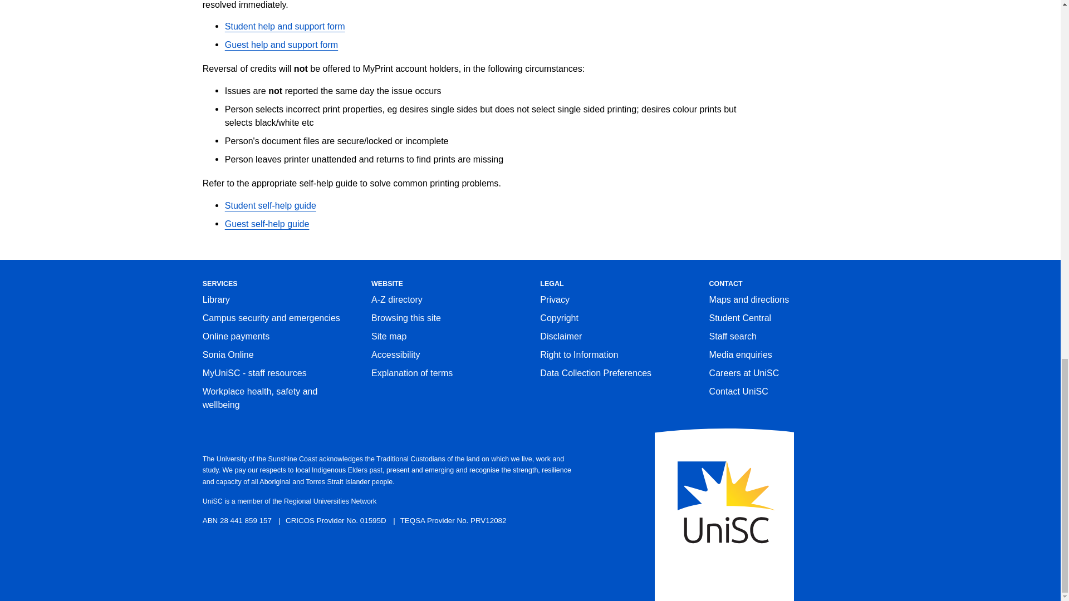 The height and width of the screenshot is (601, 1069). I want to click on Guest printing help-guide, so click(267, 224).